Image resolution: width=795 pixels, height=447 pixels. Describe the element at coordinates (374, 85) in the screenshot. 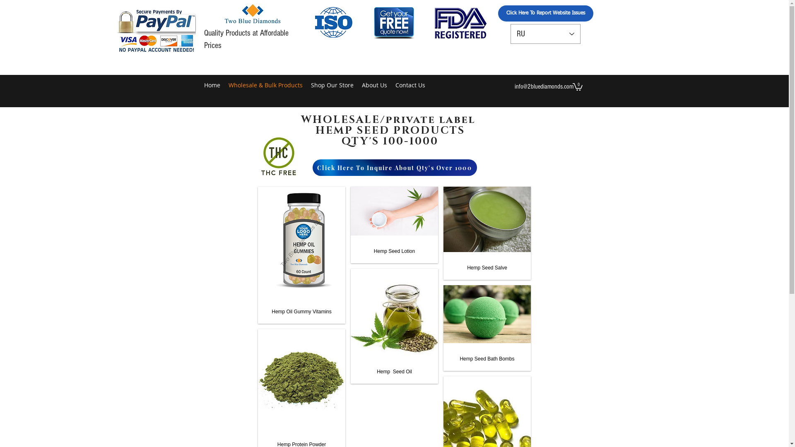

I see `About Us` at that location.